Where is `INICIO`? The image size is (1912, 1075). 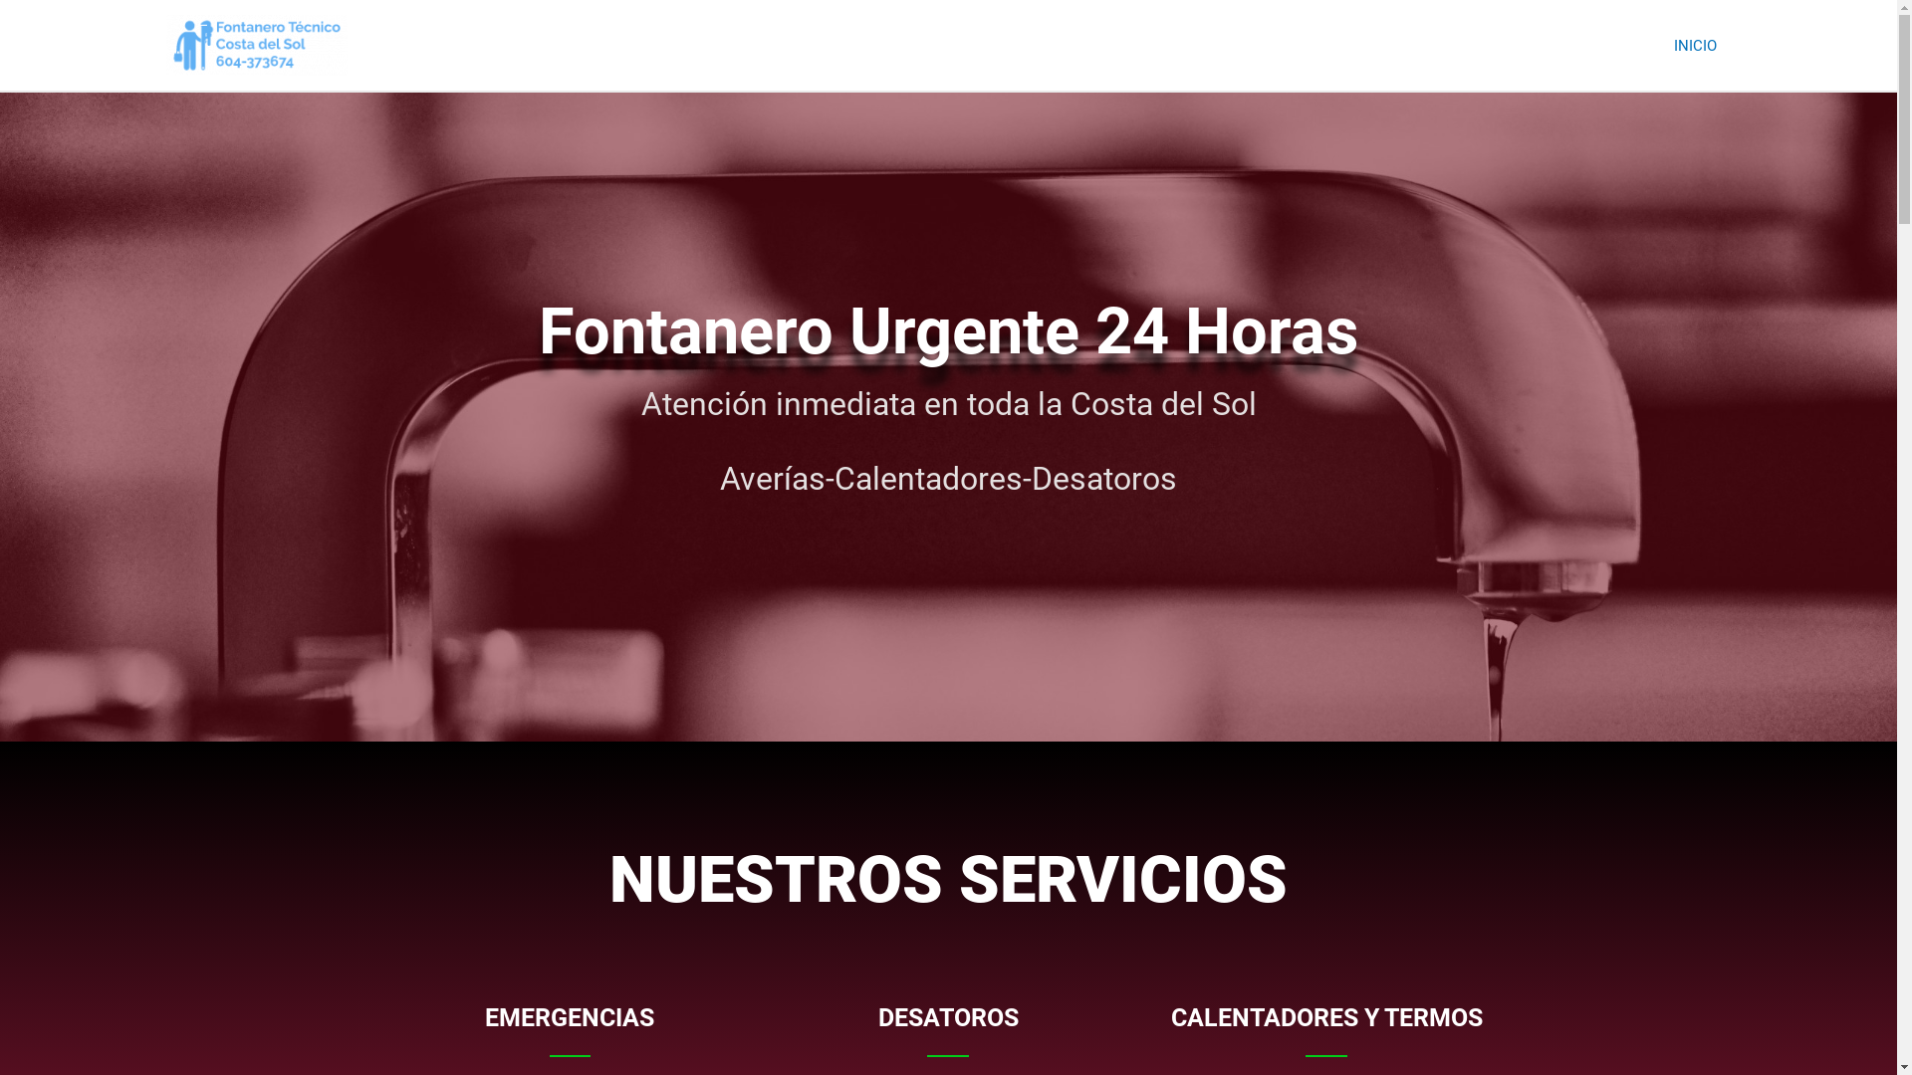
INICIO is located at coordinates (1695, 45).